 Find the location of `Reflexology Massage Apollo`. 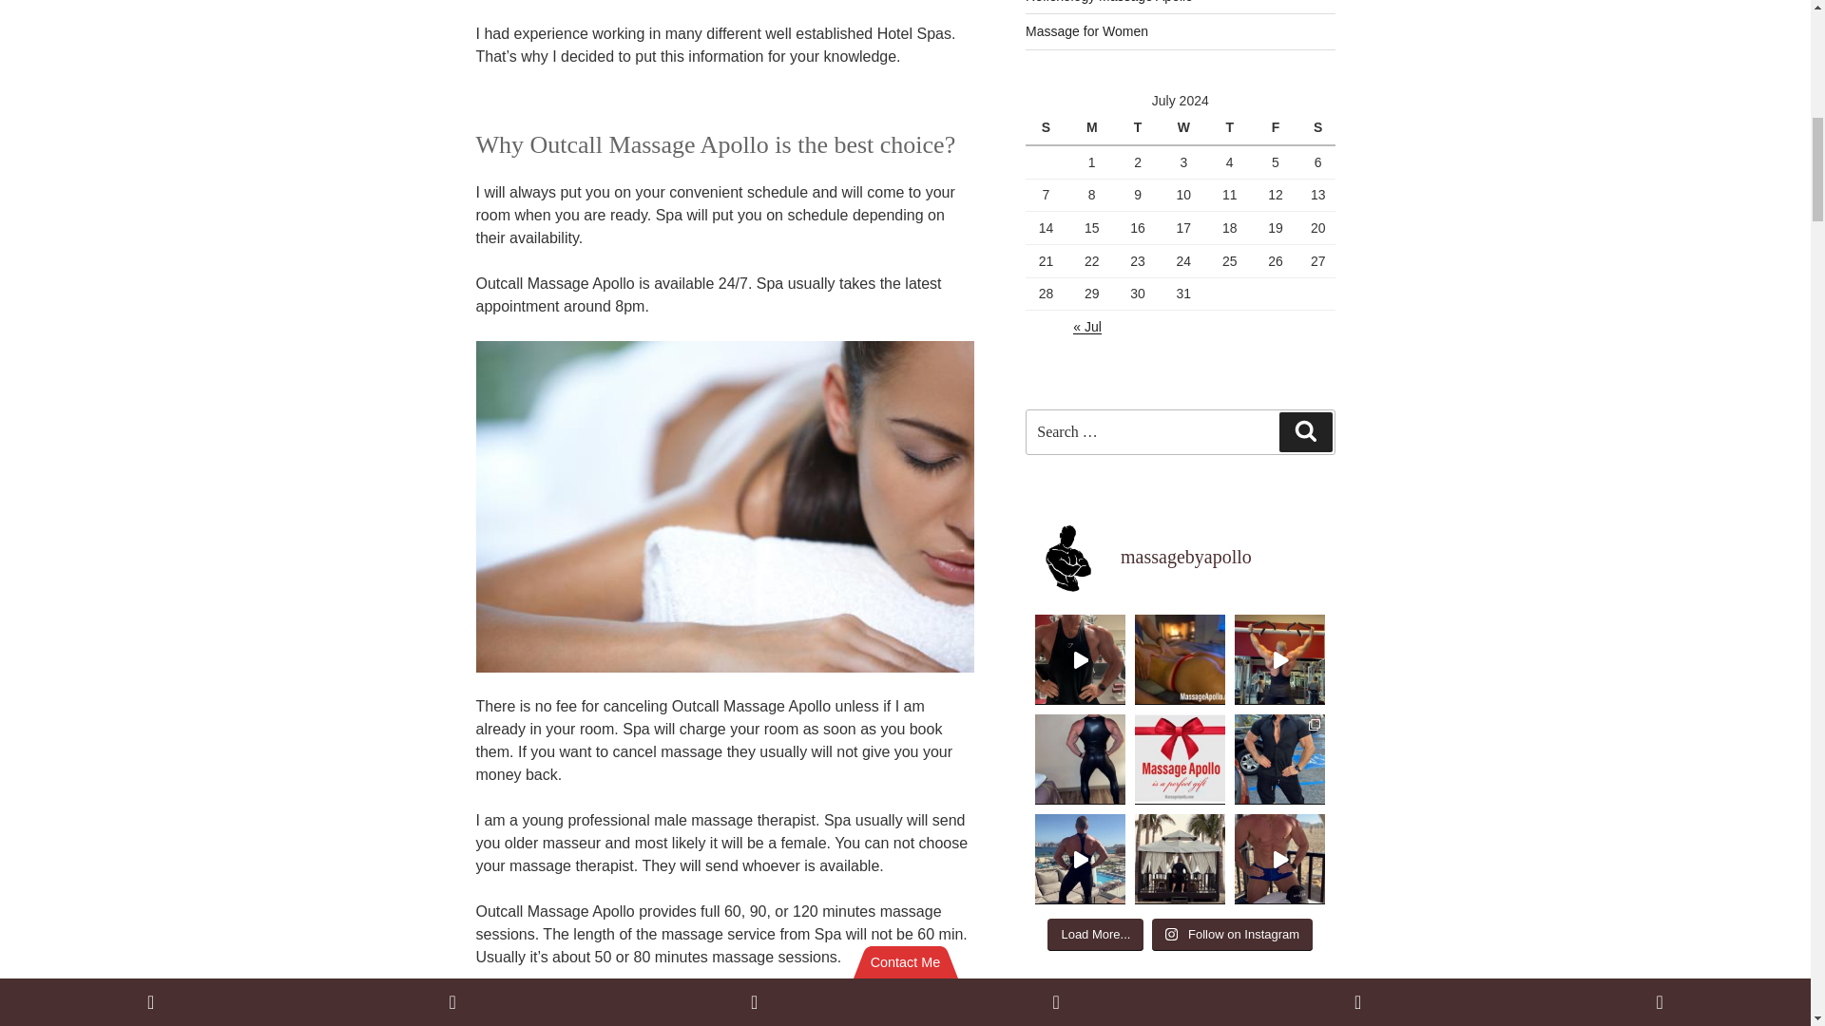

Reflexology Massage Apollo is located at coordinates (1109, 2).